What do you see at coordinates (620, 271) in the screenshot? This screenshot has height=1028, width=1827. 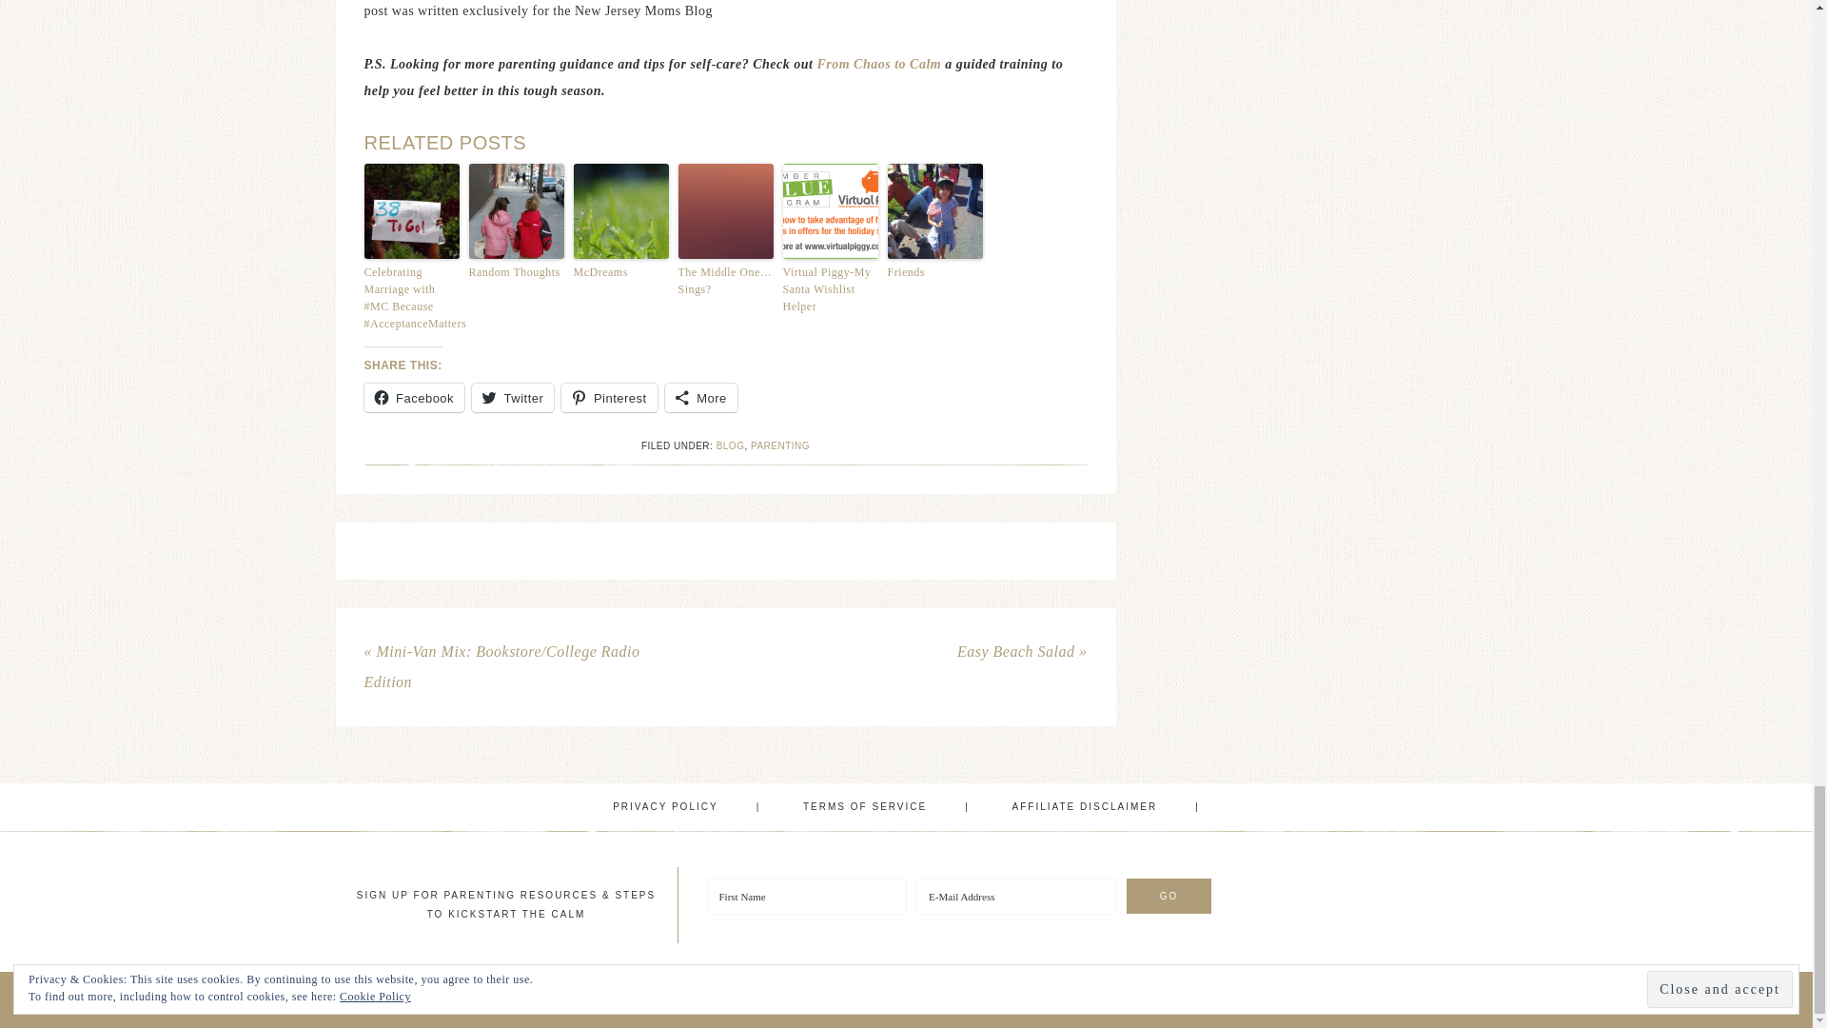 I see `McDreams` at bounding box center [620, 271].